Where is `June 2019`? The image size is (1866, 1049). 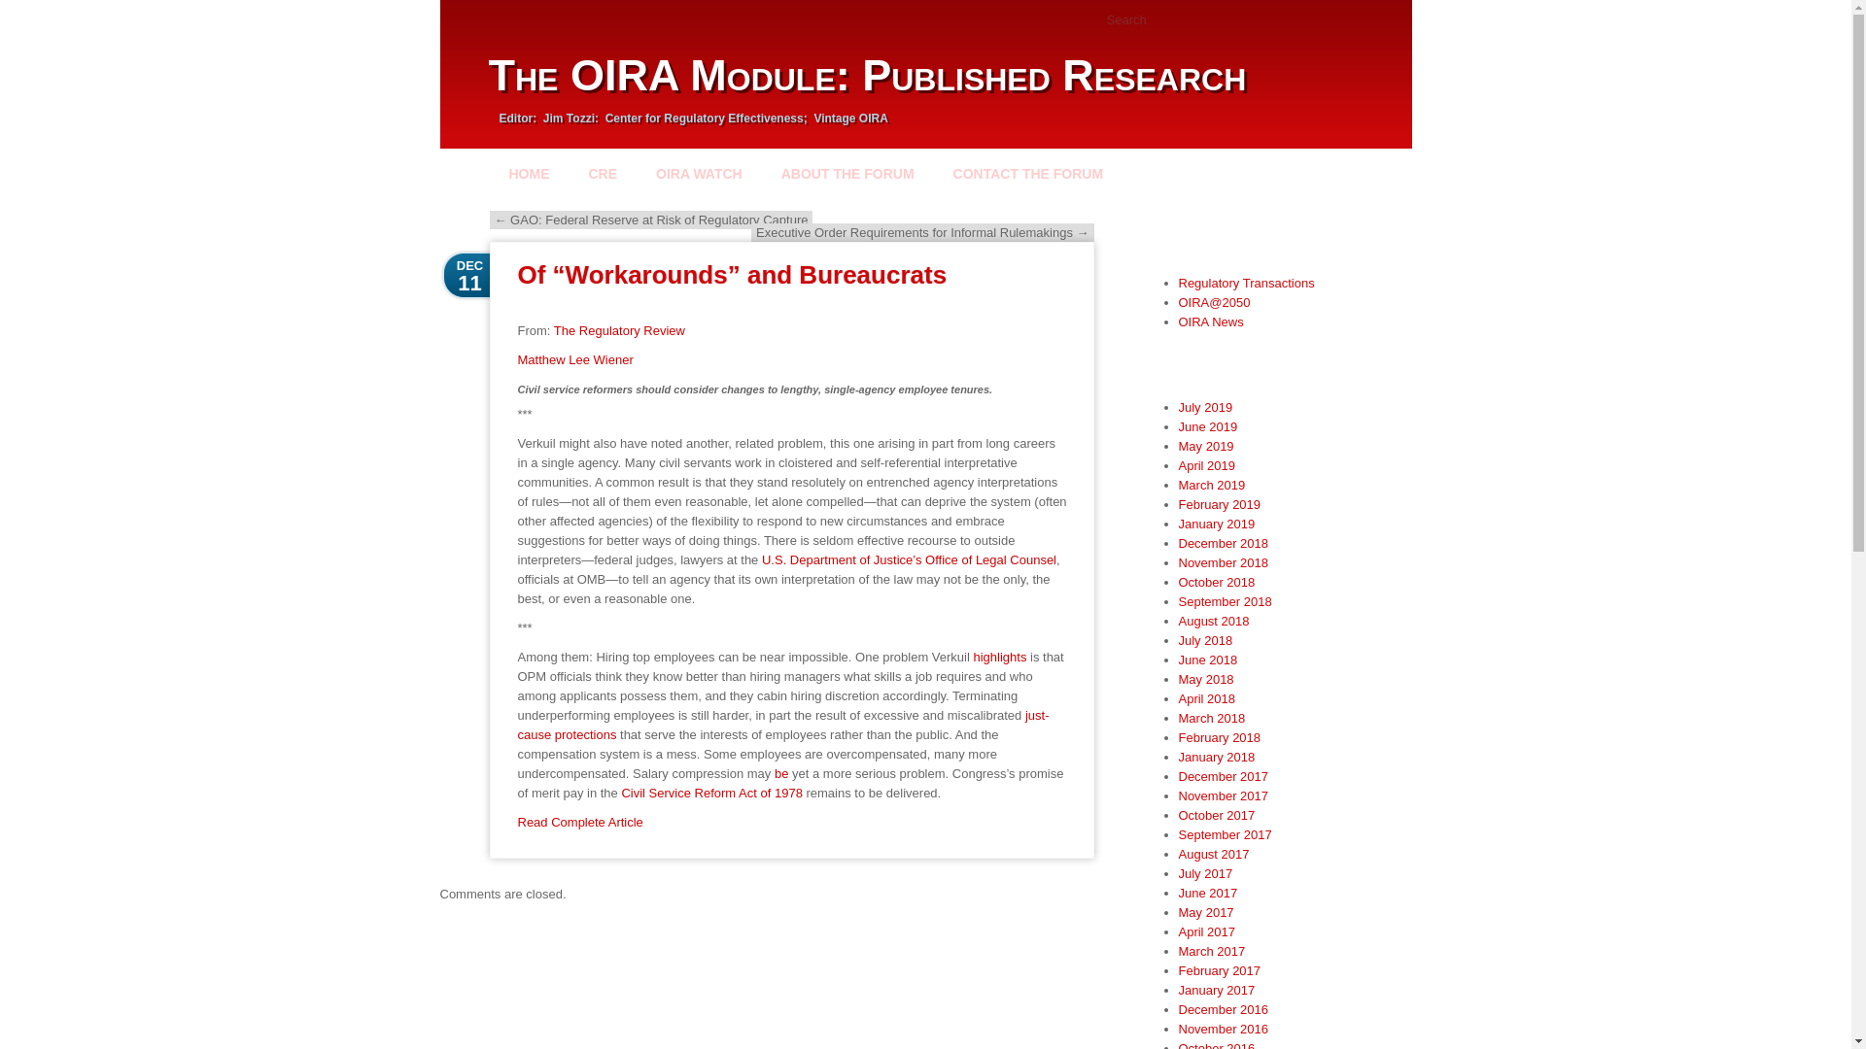
June 2019 is located at coordinates (1207, 427).